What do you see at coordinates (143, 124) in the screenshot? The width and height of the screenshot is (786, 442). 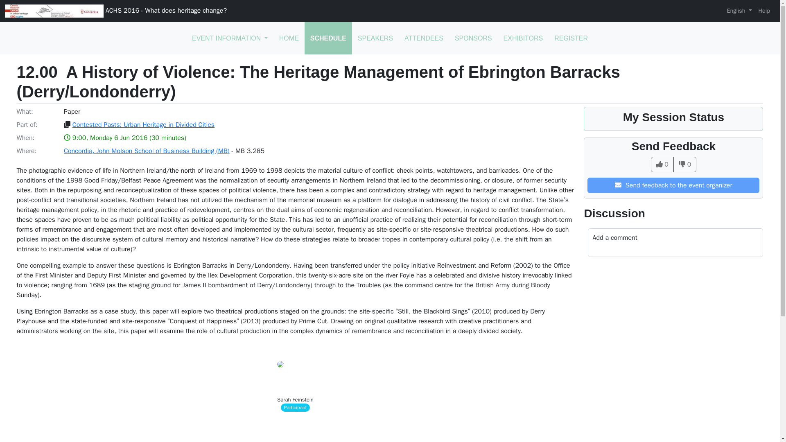 I see `Contested Pasts: Urban Heritage in Divided Cities` at bounding box center [143, 124].